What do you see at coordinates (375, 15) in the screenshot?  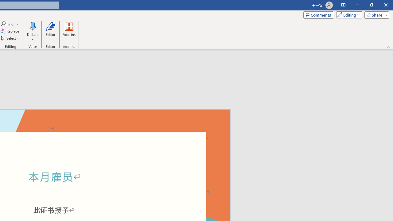 I see `Share` at bounding box center [375, 15].